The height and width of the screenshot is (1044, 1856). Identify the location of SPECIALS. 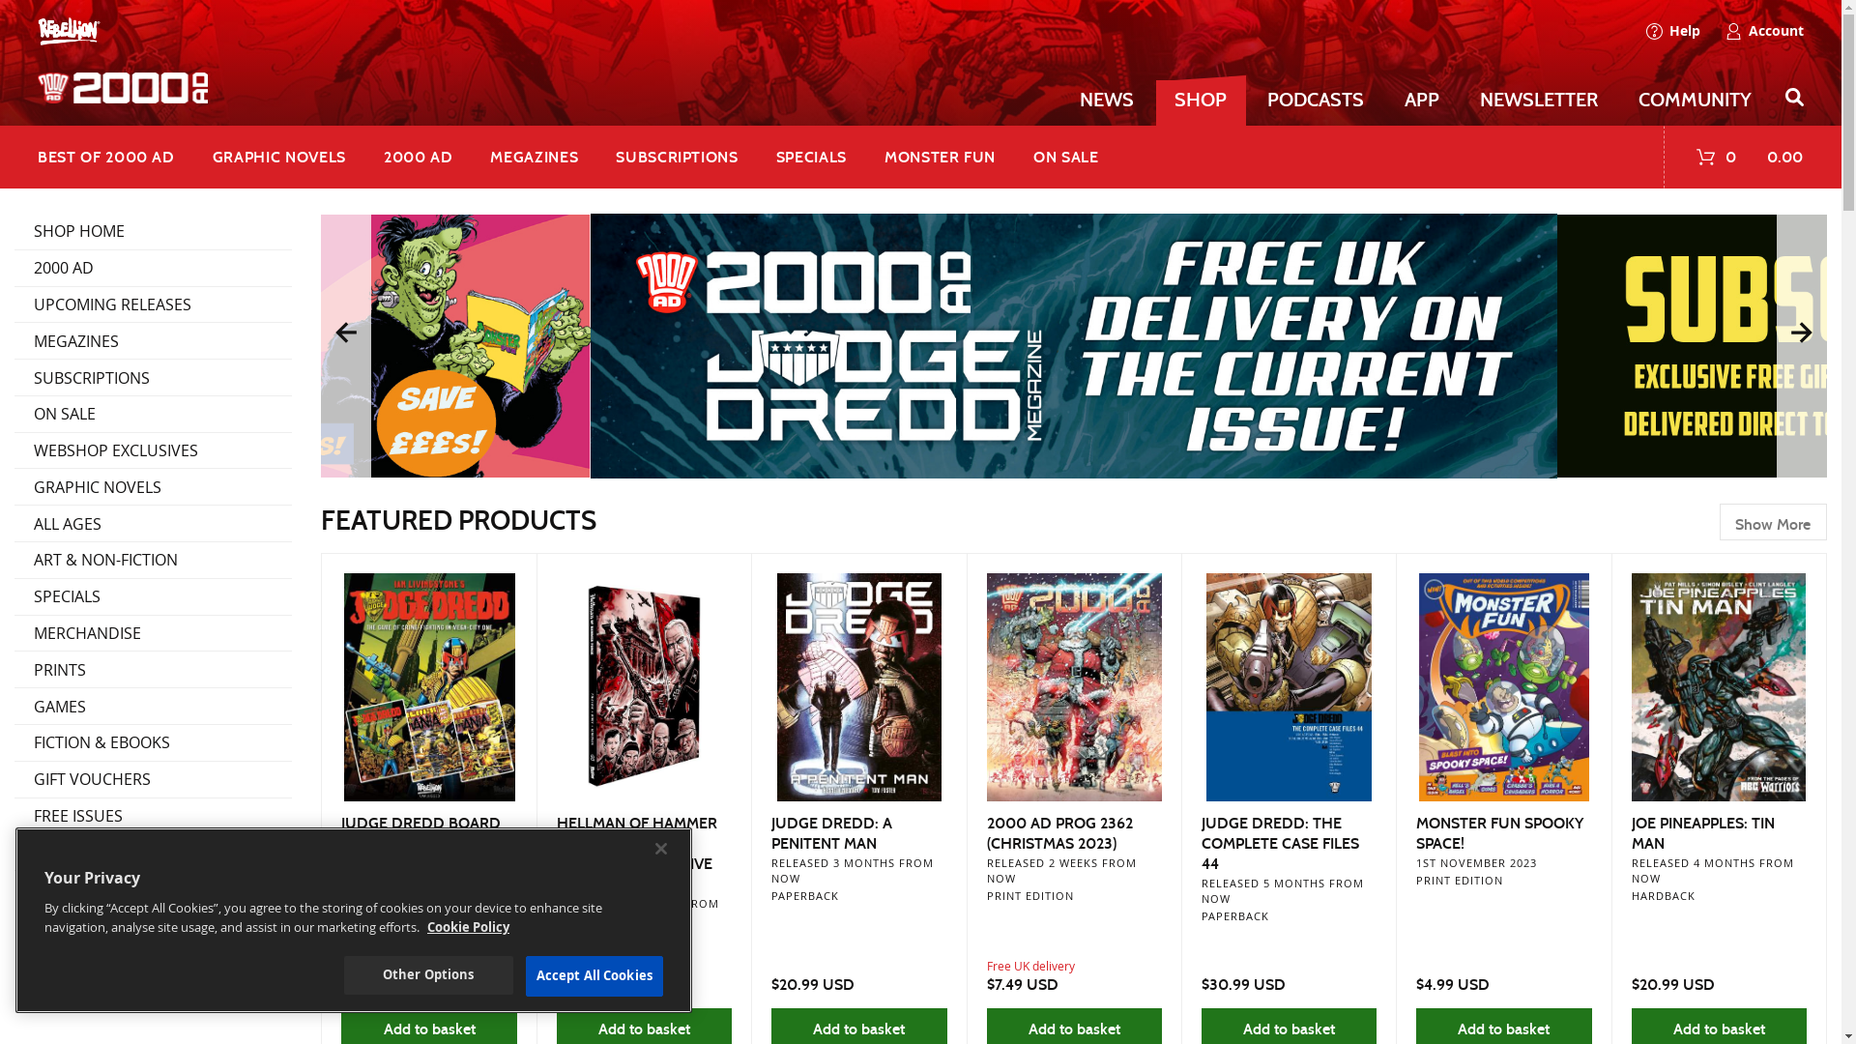
(153, 597).